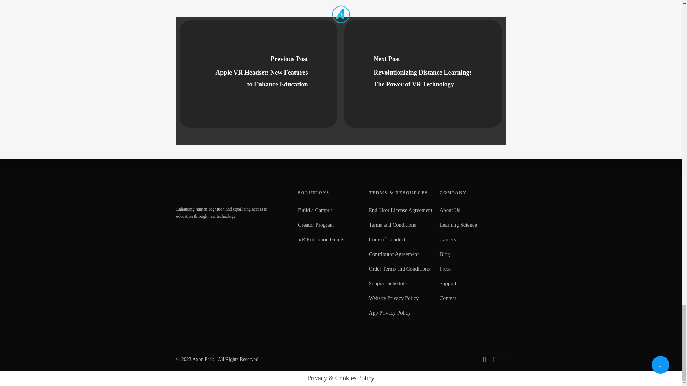 The image size is (687, 386). Describe the element at coordinates (330, 210) in the screenshot. I see `Build a Campus` at that location.